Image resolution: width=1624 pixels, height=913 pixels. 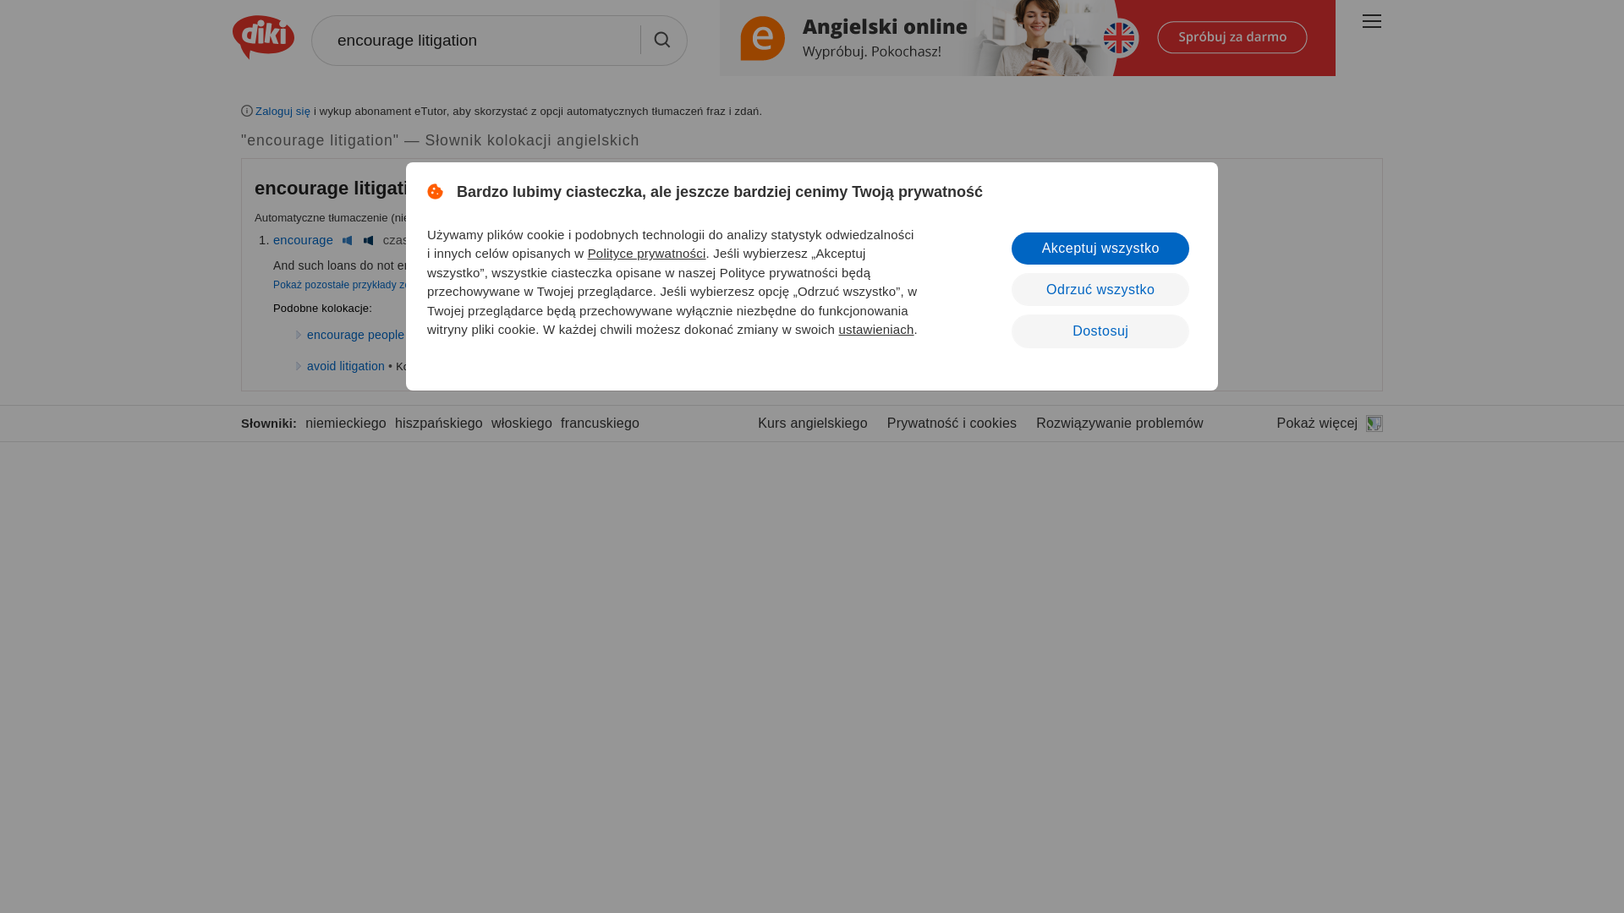 What do you see at coordinates (343, 188) in the screenshot?
I see `encourage litigation` at bounding box center [343, 188].